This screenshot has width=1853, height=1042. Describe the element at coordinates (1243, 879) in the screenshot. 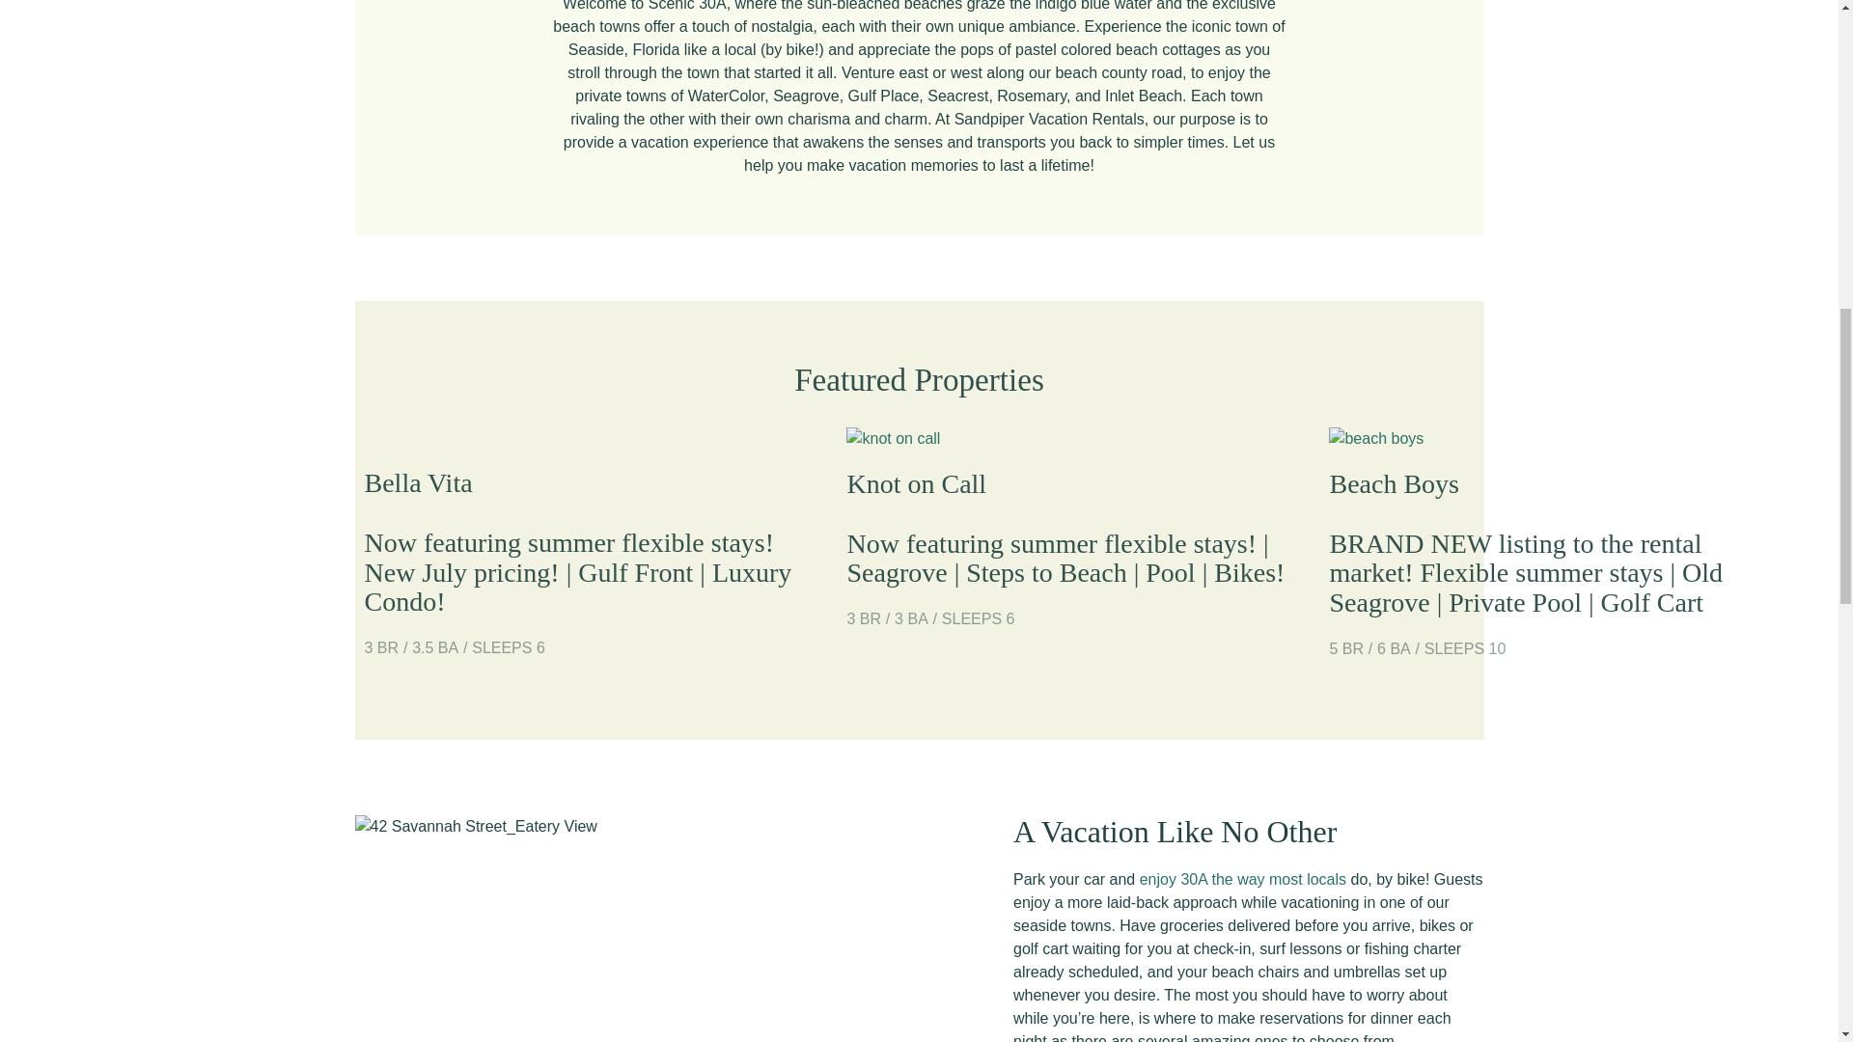

I see `enjoy 30A the way most locals` at that location.